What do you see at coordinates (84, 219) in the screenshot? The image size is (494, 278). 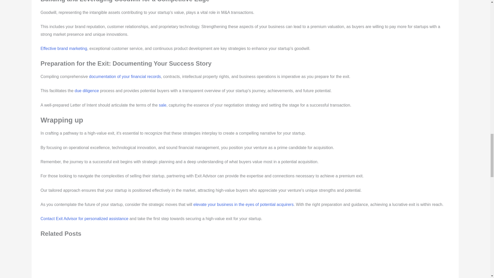 I see `Contact Exit Advisor for personalized assistance` at bounding box center [84, 219].